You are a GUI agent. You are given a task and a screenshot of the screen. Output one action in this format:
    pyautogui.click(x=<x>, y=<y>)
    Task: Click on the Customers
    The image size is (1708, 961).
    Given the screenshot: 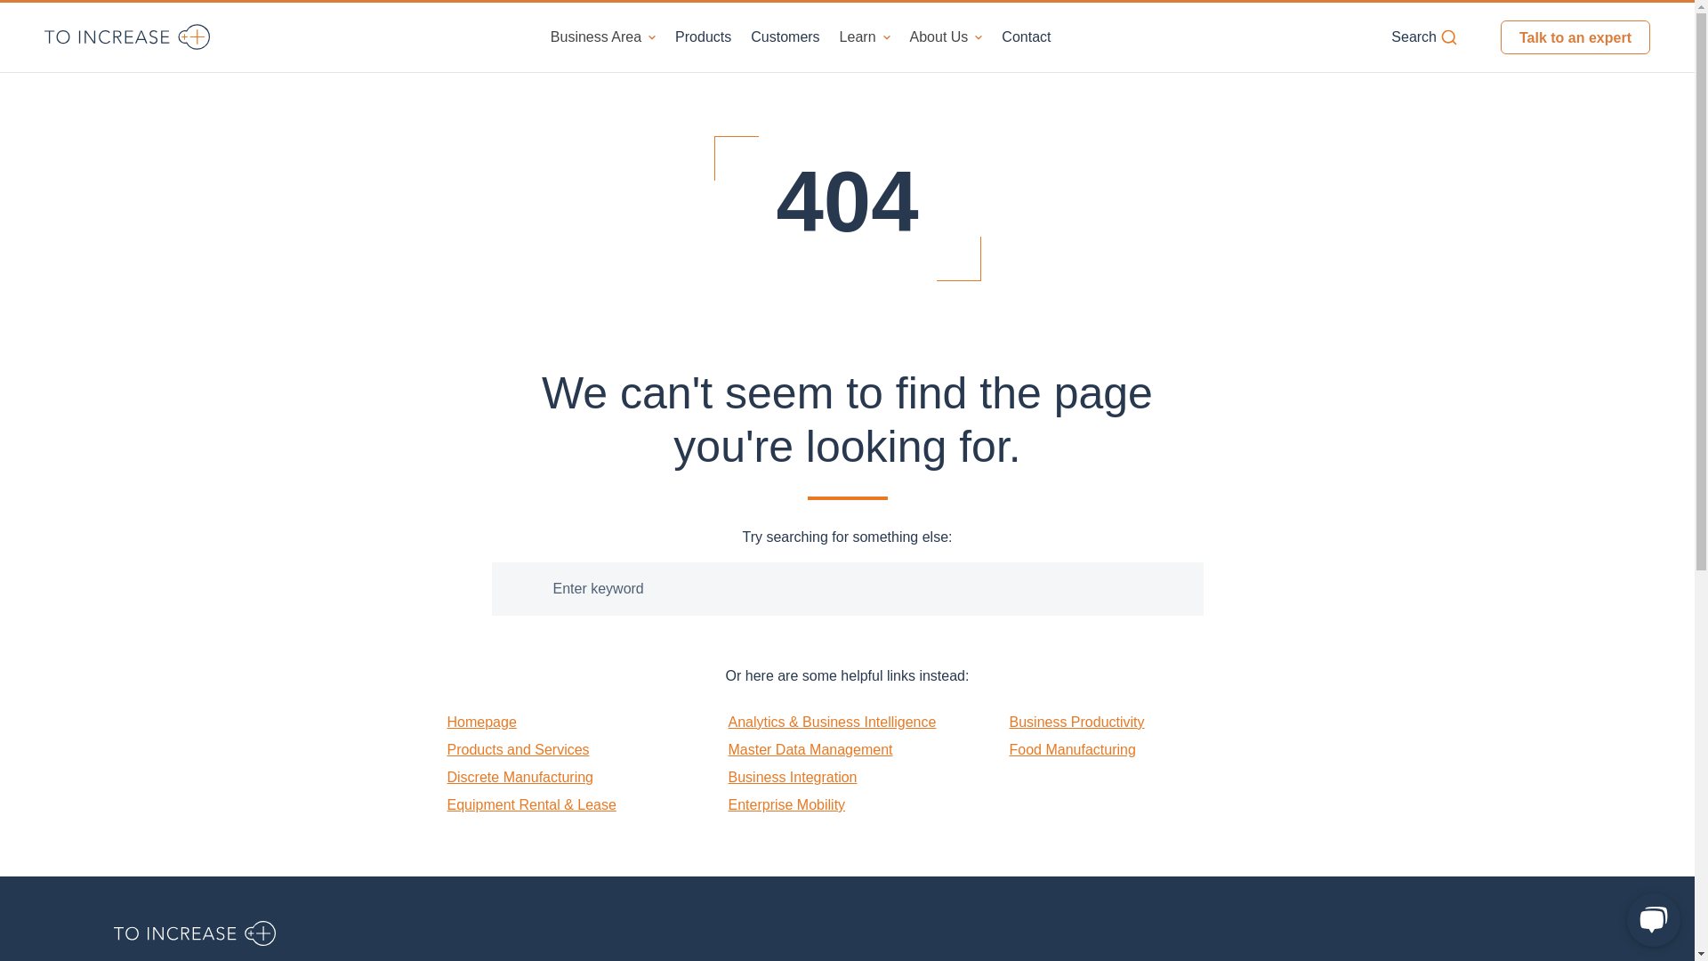 What is the action you would take?
    pyautogui.click(x=785, y=36)
    